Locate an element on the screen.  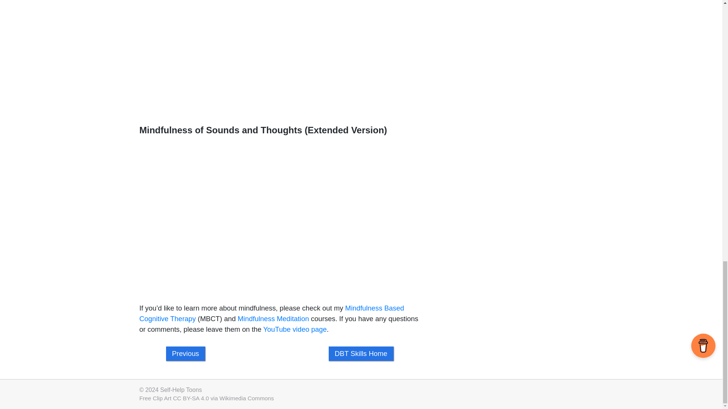
Mindfulness Based Cognitive Therapy is located at coordinates (271, 314).